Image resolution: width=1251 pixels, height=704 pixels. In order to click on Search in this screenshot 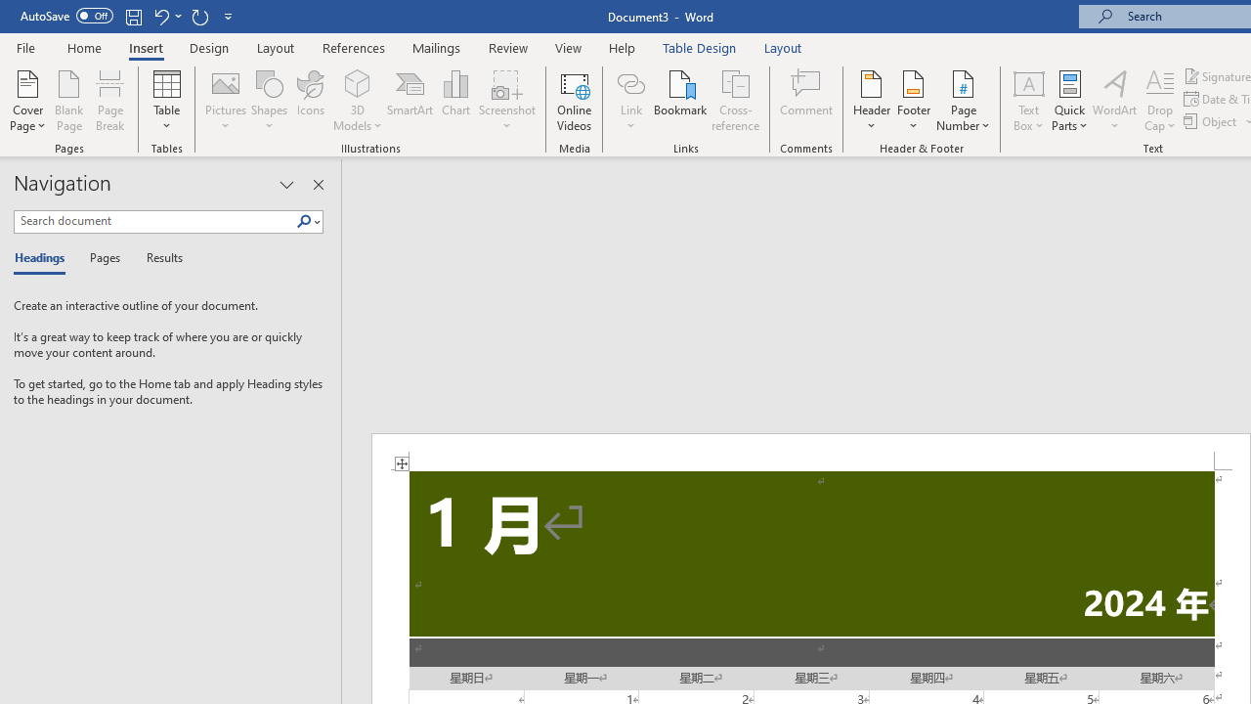, I will do `click(308, 222)`.